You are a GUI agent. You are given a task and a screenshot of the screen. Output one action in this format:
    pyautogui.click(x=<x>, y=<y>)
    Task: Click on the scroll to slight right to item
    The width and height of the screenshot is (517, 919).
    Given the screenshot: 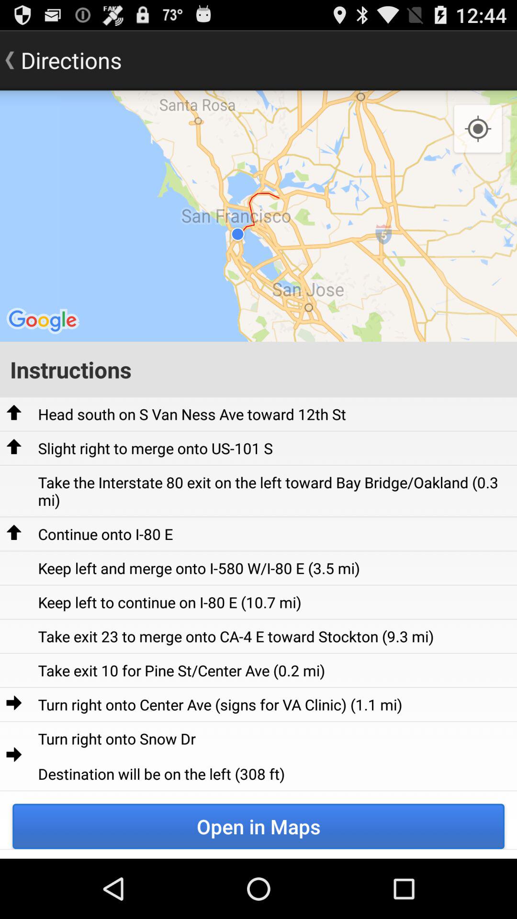 What is the action you would take?
    pyautogui.click(x=155, y=448)
    